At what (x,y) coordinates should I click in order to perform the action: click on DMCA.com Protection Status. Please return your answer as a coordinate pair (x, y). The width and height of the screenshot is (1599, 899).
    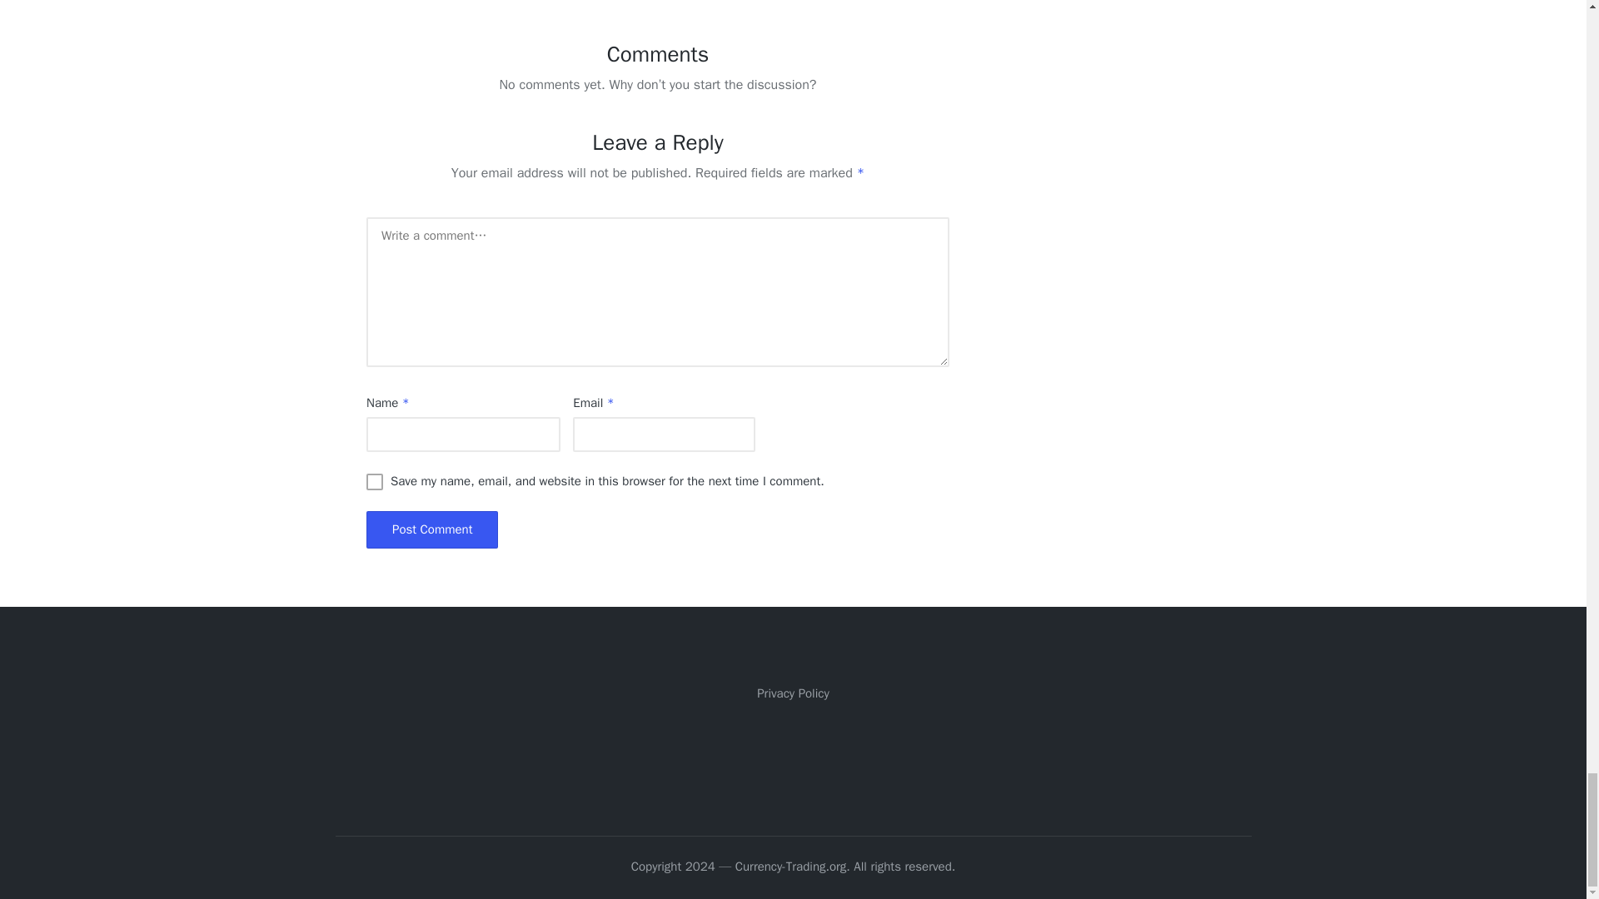
    Looking at the image, I should click on (793, 755).